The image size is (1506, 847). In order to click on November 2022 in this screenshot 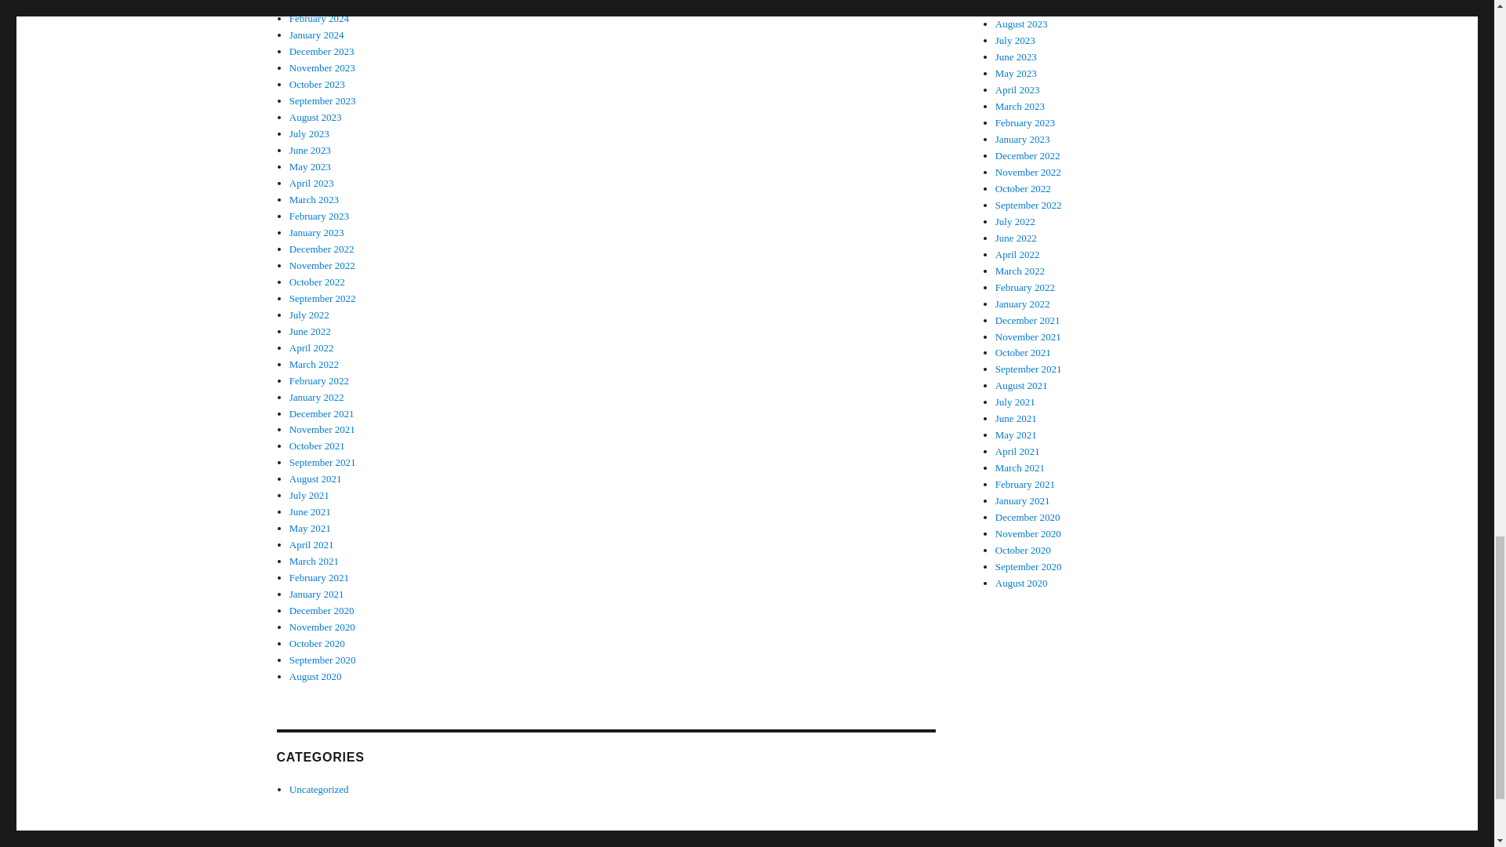, I will do `click(322, 265)`.